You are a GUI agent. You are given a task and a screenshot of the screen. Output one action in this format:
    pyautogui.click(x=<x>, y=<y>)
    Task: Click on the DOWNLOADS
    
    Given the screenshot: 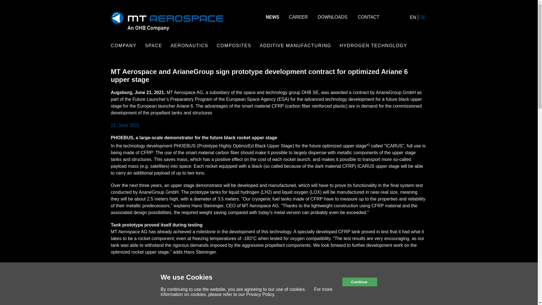 What is the action you would take?
    pyautogui.click(x=334, y=17)
    